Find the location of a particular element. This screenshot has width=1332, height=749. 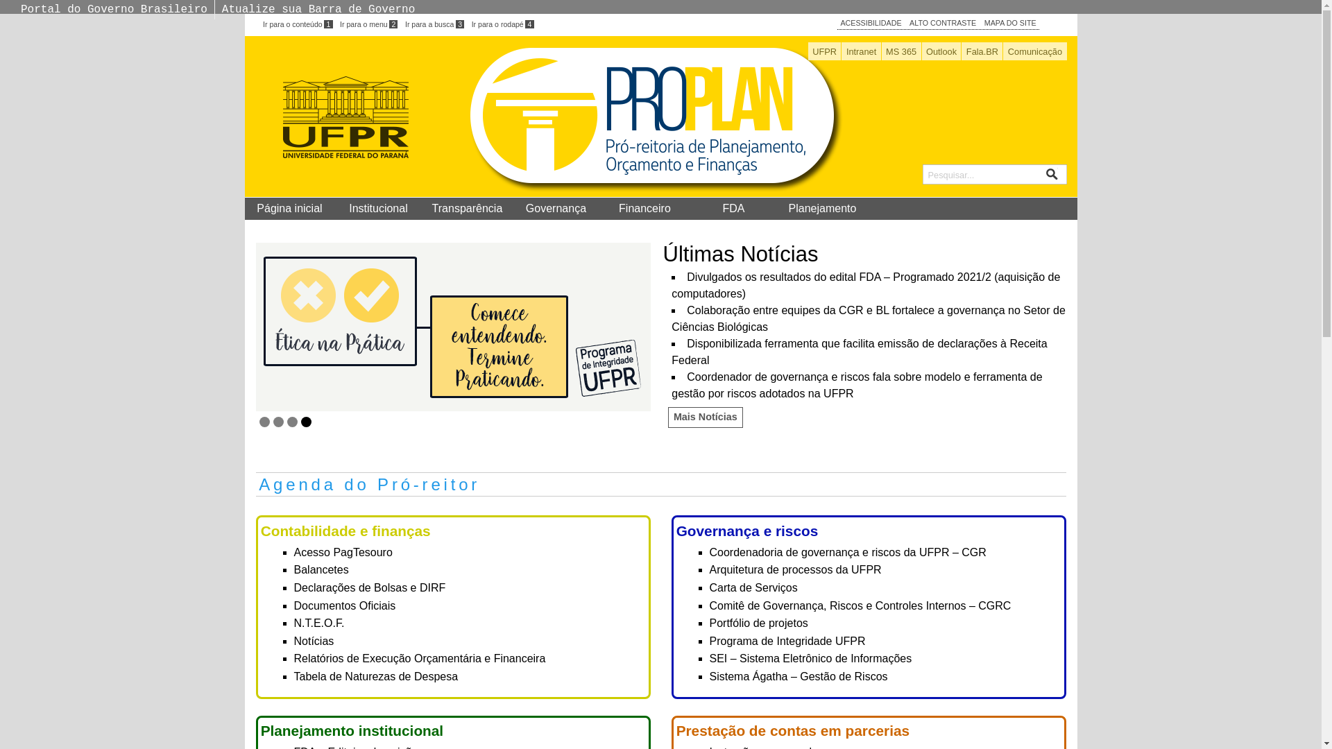

Ir para a busca3 is located at coordinates (434, 25).